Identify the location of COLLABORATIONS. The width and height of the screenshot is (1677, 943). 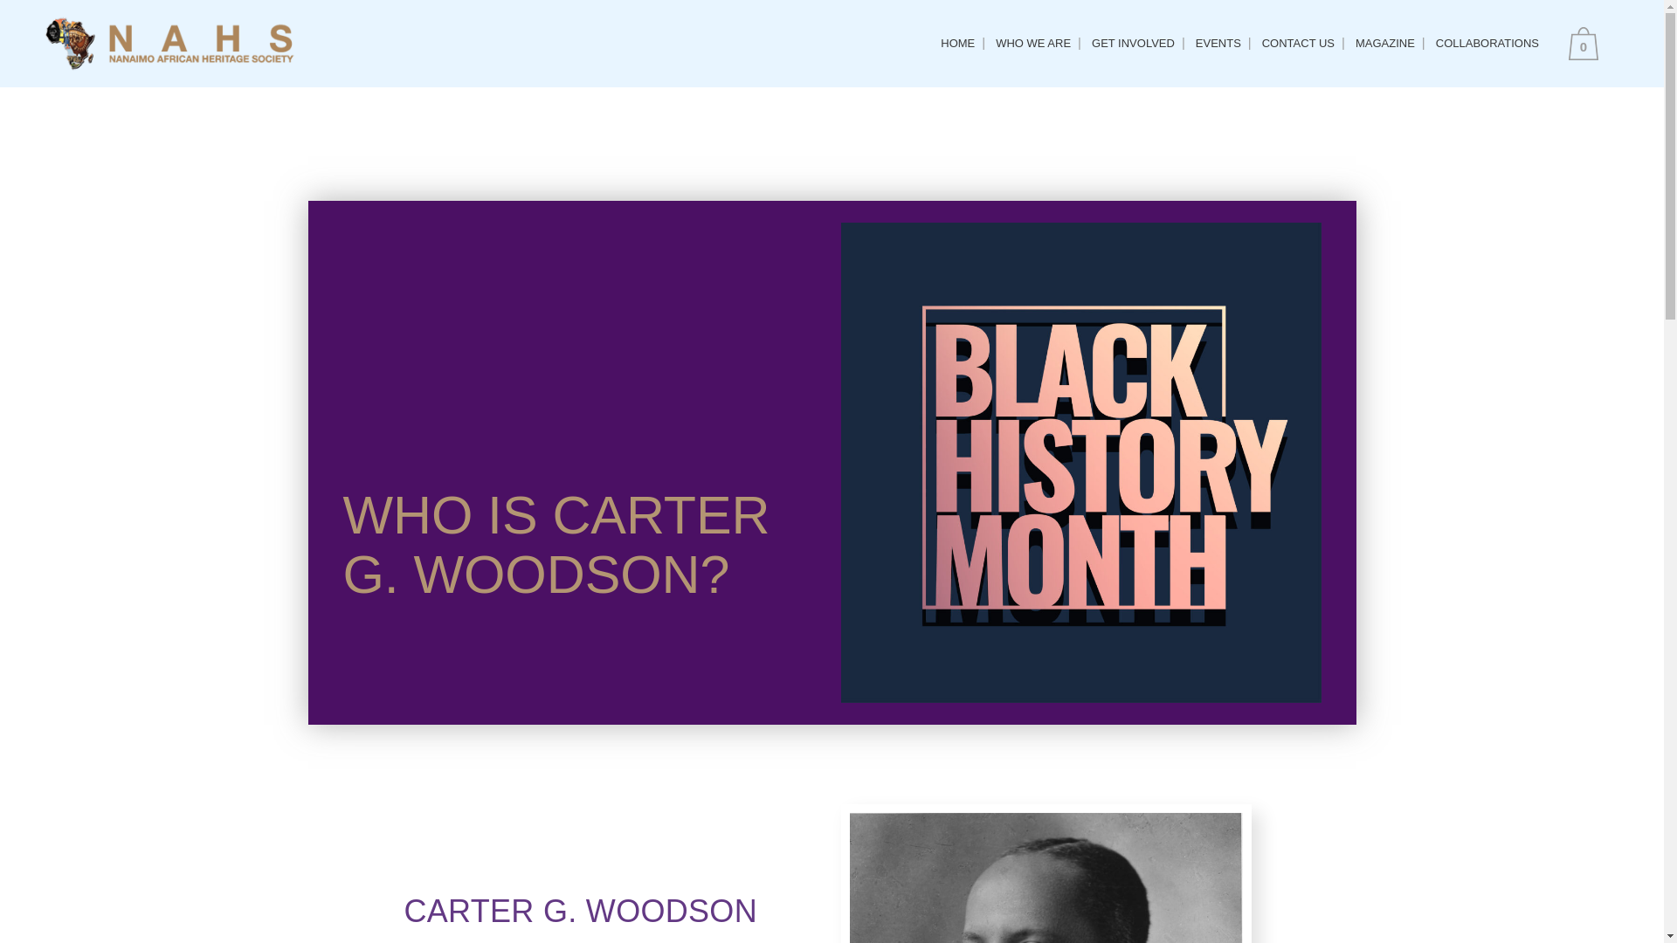
(1487, 44).